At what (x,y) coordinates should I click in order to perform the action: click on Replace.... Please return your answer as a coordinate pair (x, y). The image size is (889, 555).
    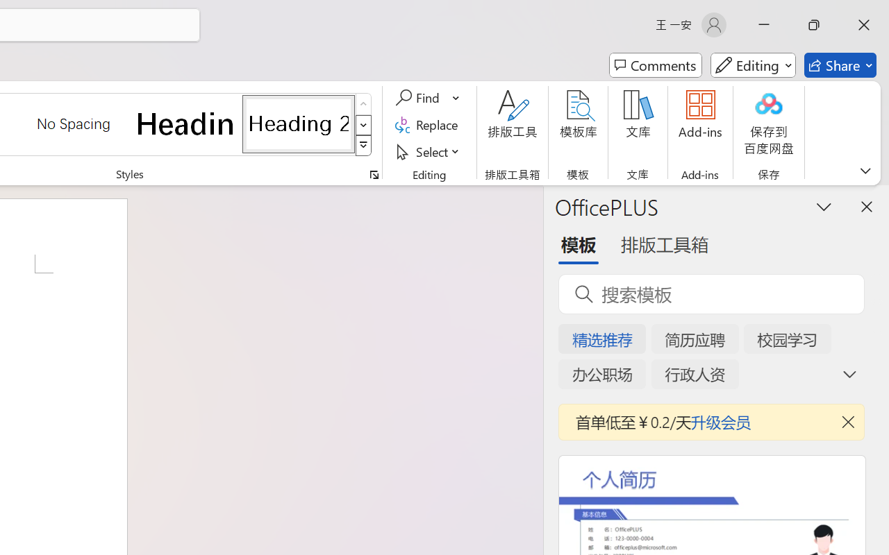
    Looking at the image, I should click on (429, 125).